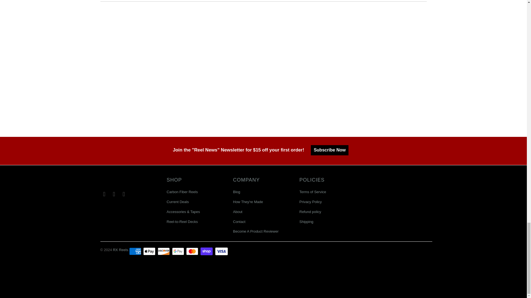 This screenshot has height=298, width=531. Describe the element at coordinates (136, 251) in the screenshot. I see `American Express` at that location.